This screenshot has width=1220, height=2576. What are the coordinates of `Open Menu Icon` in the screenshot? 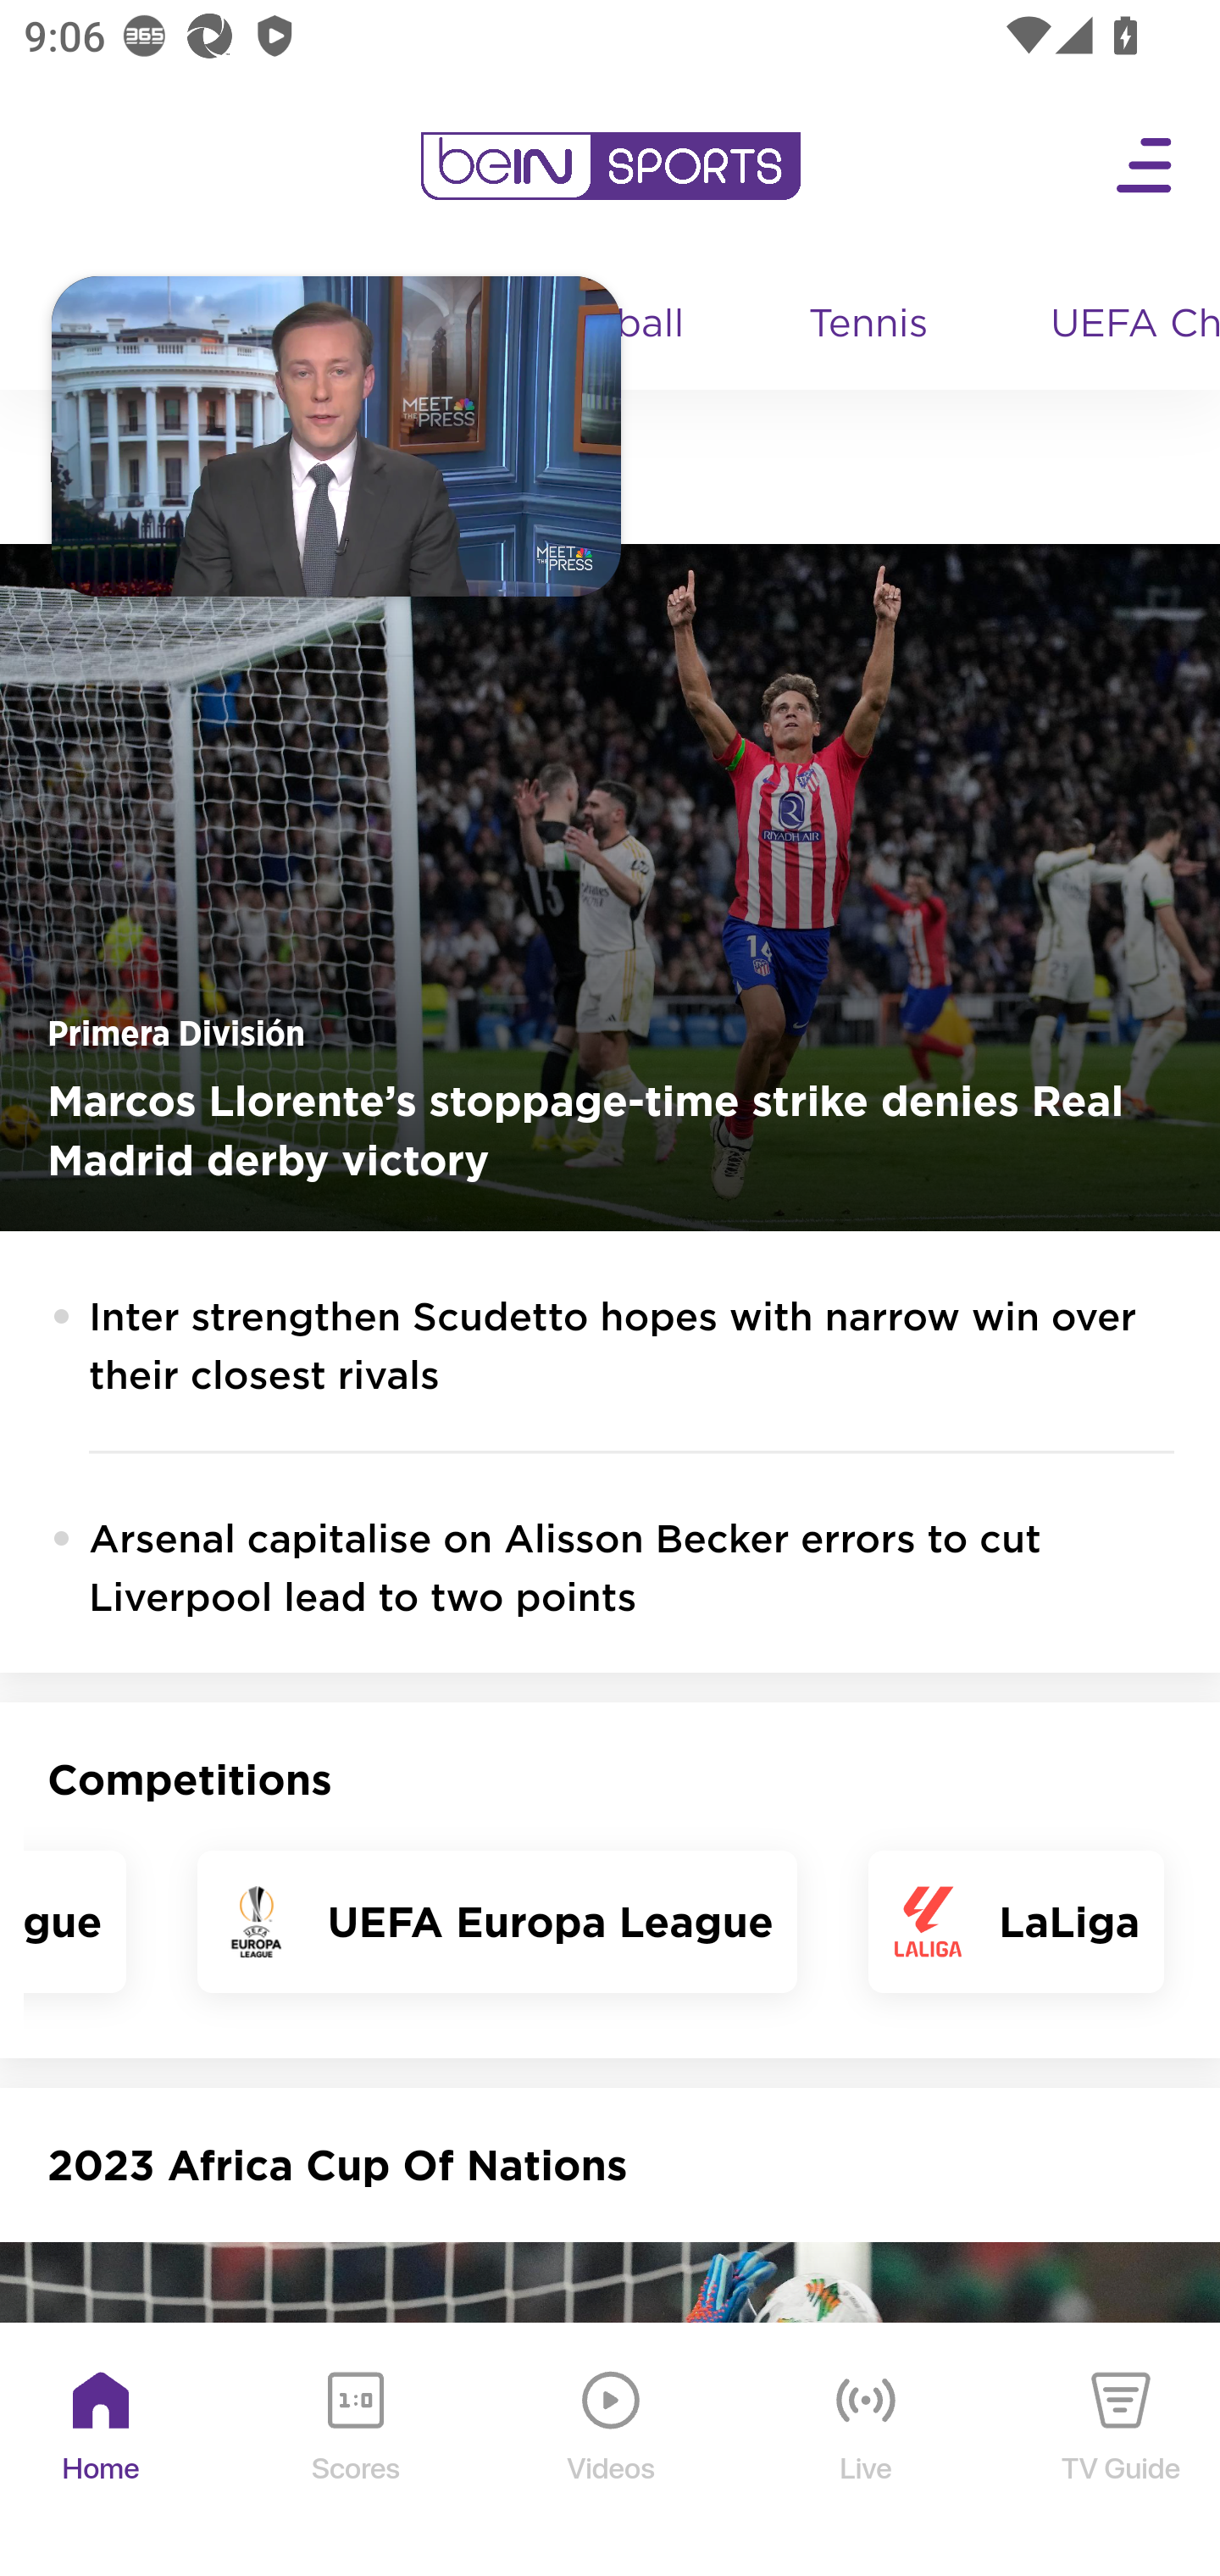 It's located at (1145, 166).